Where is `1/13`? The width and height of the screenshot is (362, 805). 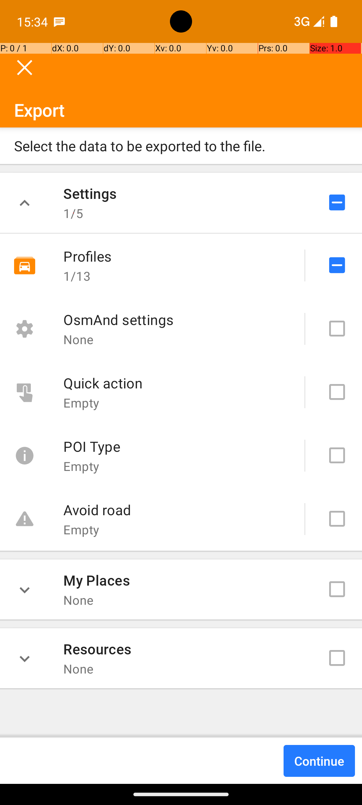 1/13 is located at coordinates (77, 276).